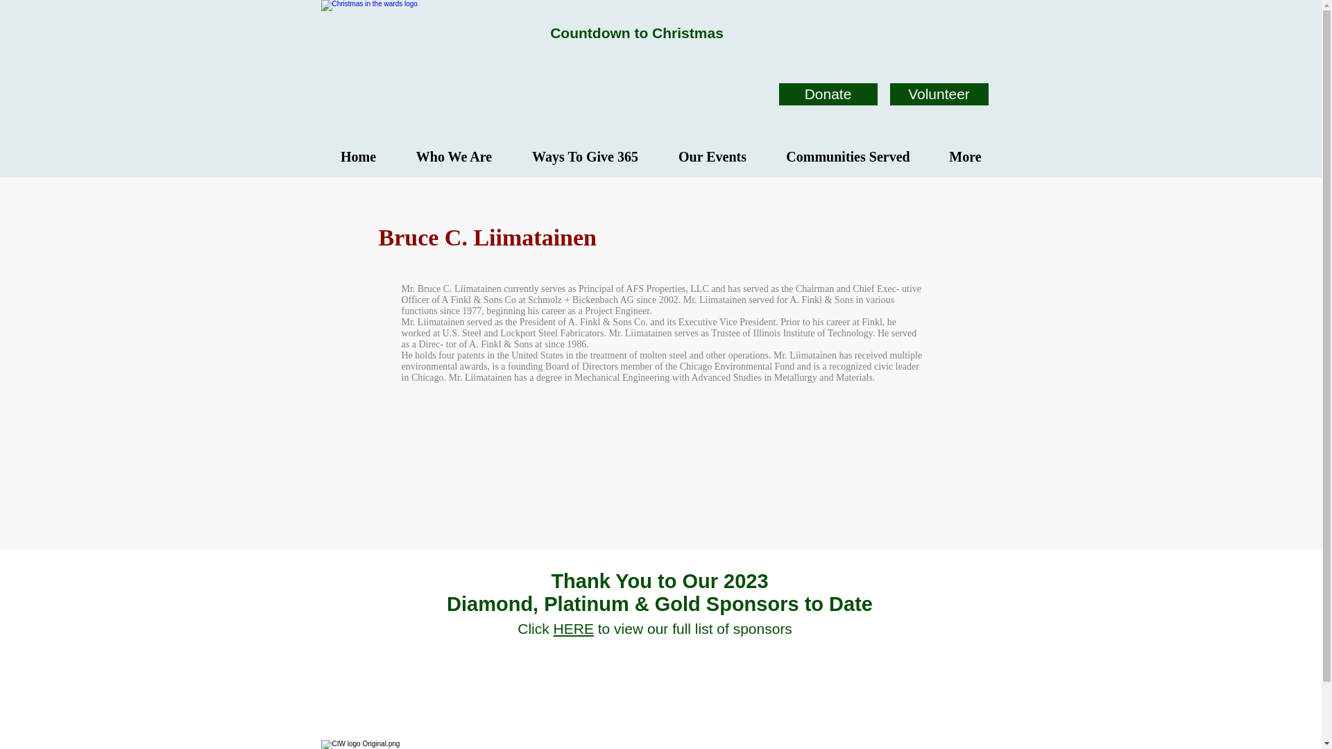 This screenshot has width=1332, height=749. What do you see at coordinates (574, 628) in the screenshot?
I see `HERE` at bounding box center [574, 628].